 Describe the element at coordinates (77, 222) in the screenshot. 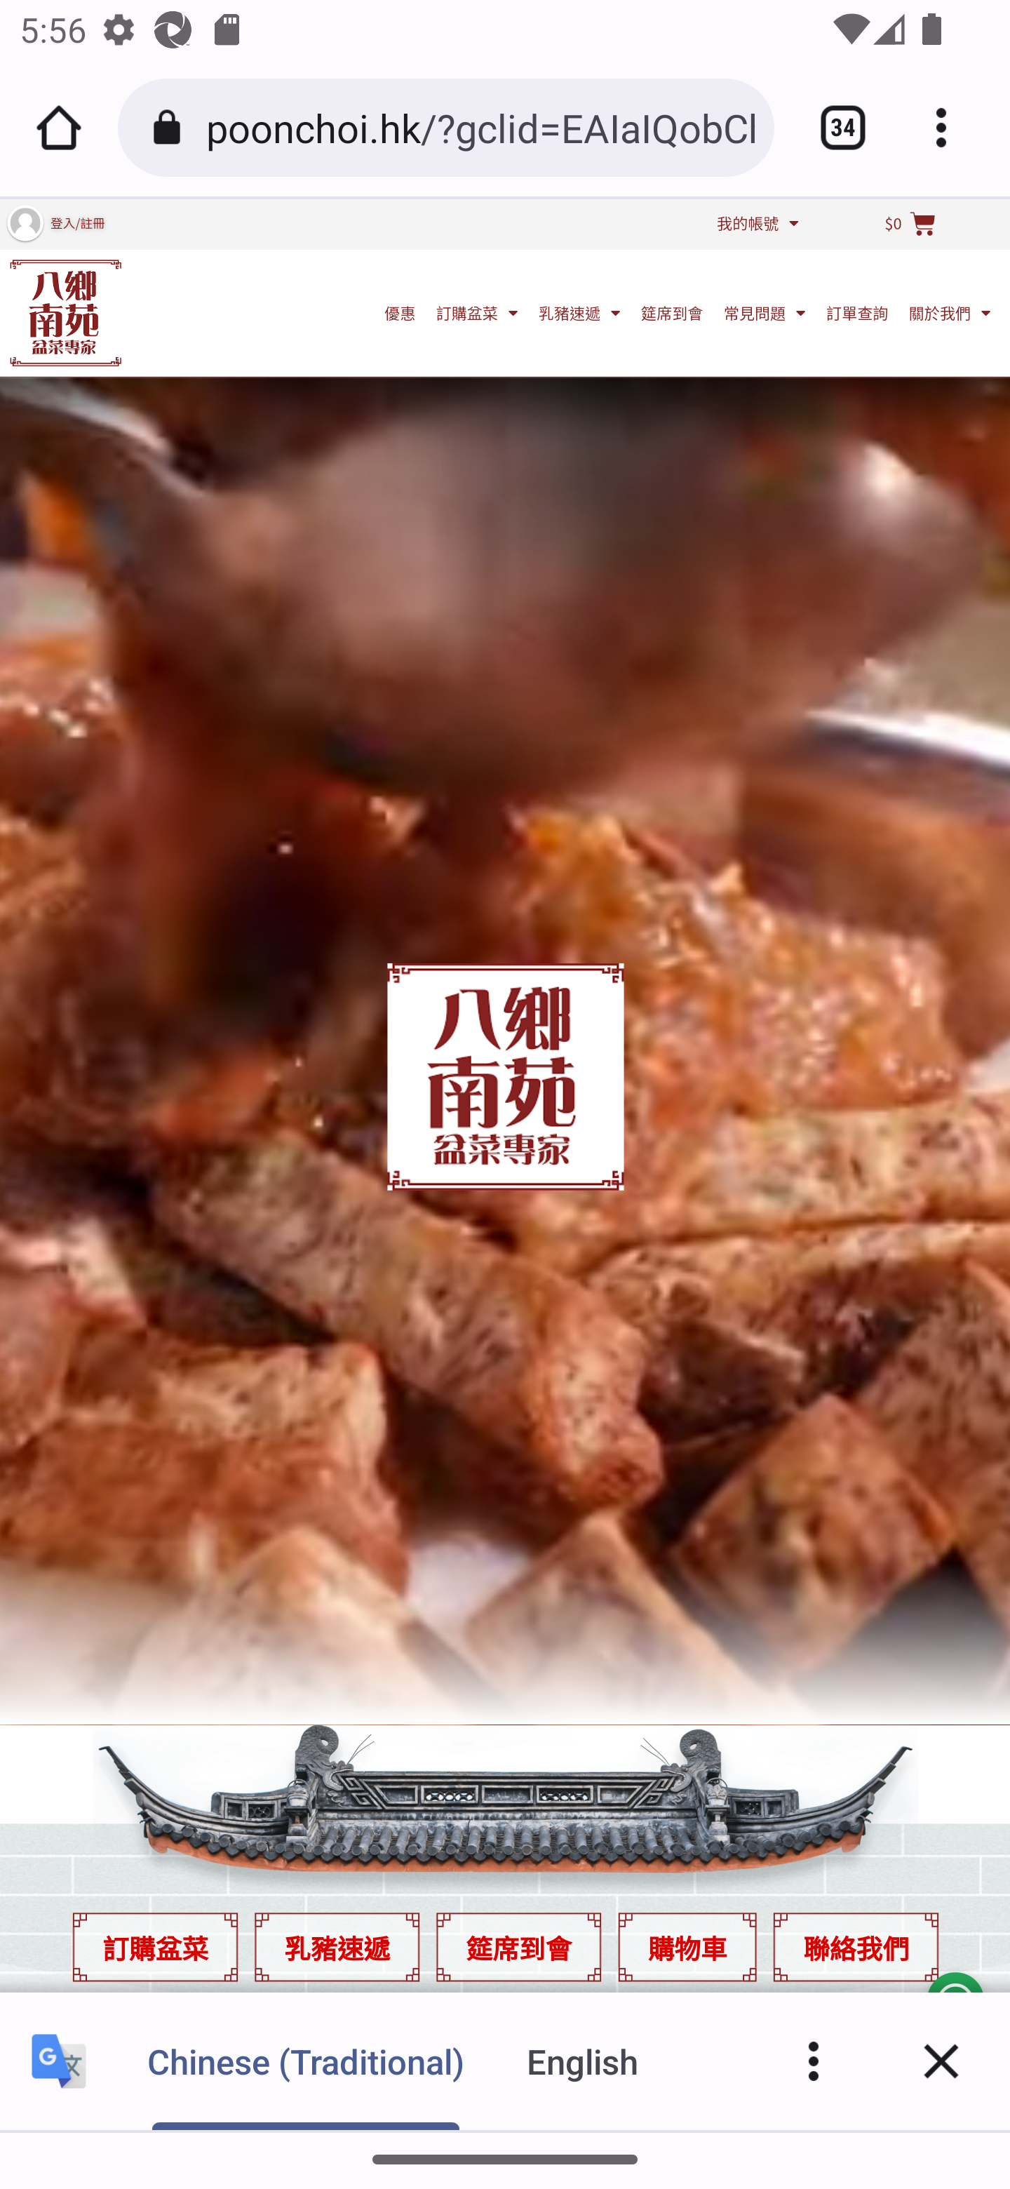

I see `登入/註冊` at that location.